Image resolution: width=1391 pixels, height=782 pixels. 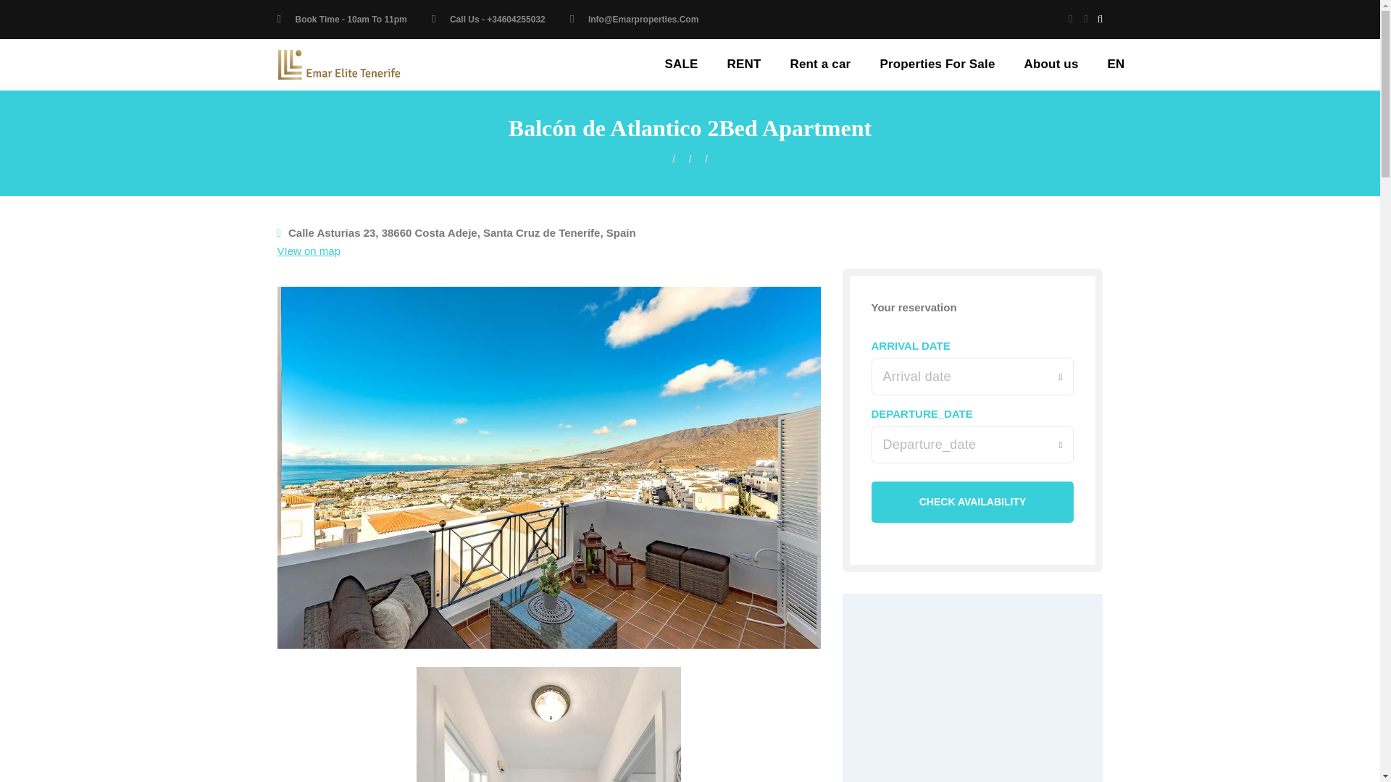 I want to click on CHECK AVAILABILITY, so click(x=972, y=503).